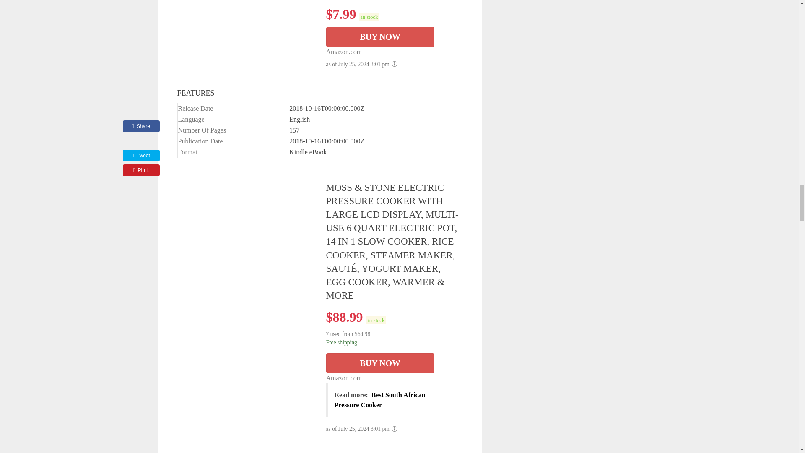 The image size is (805, 453). Describe the element at coordinates (375, 320) in the screenshot. I see `Last updated on July 25, 2024 3:01 pm` at that location.